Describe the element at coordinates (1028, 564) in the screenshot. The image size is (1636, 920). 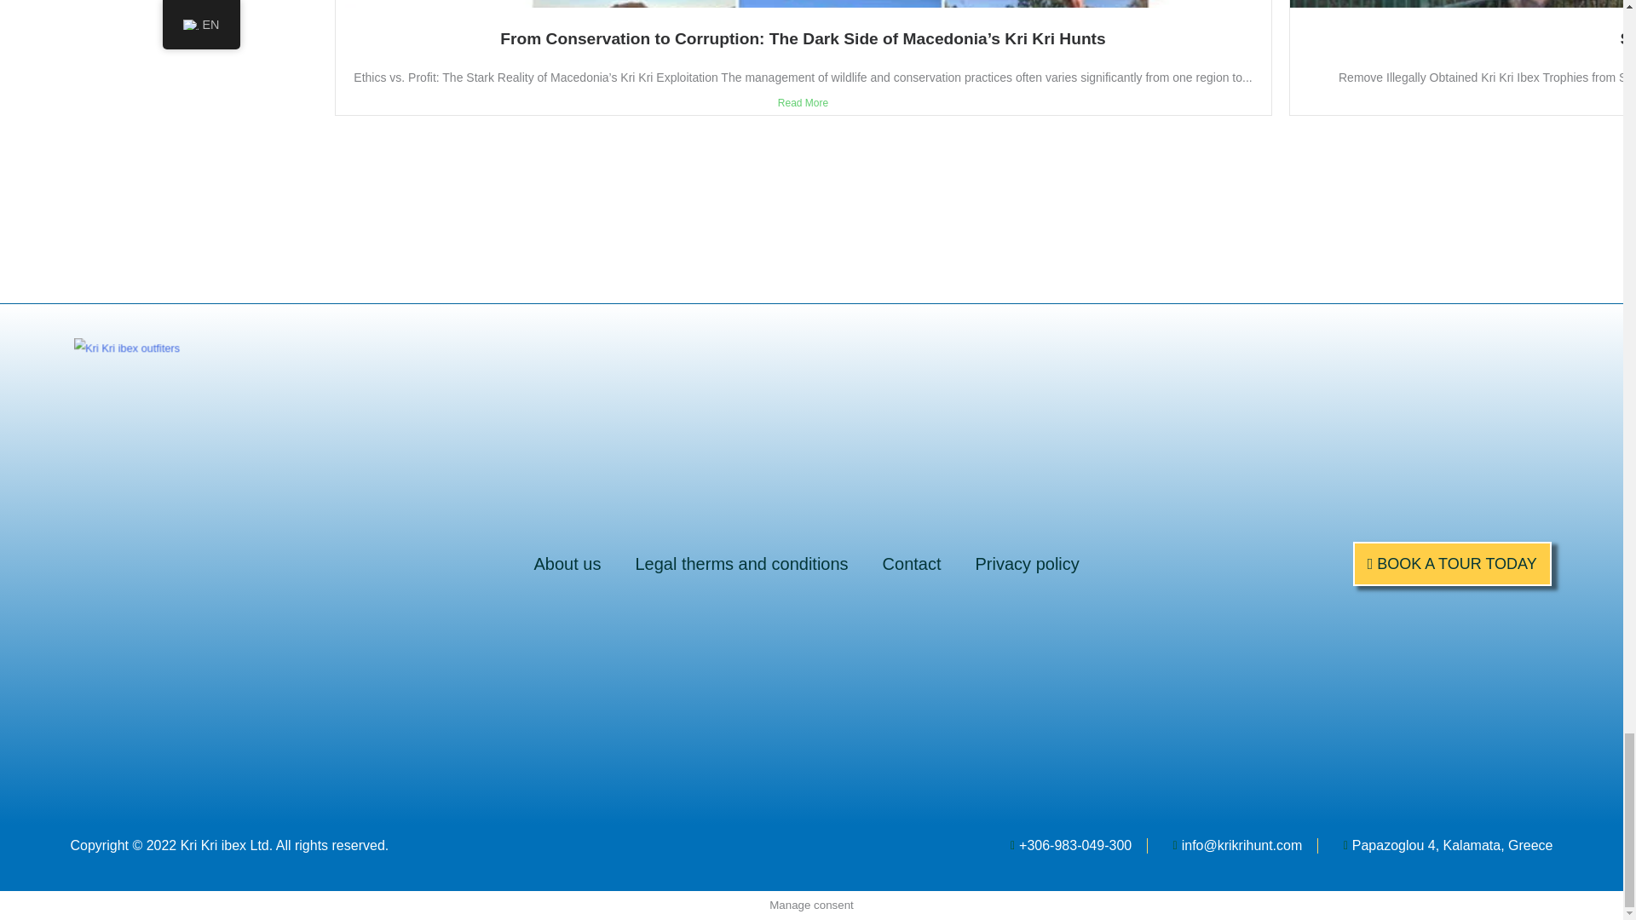
I see `Privacy policy` at that location.